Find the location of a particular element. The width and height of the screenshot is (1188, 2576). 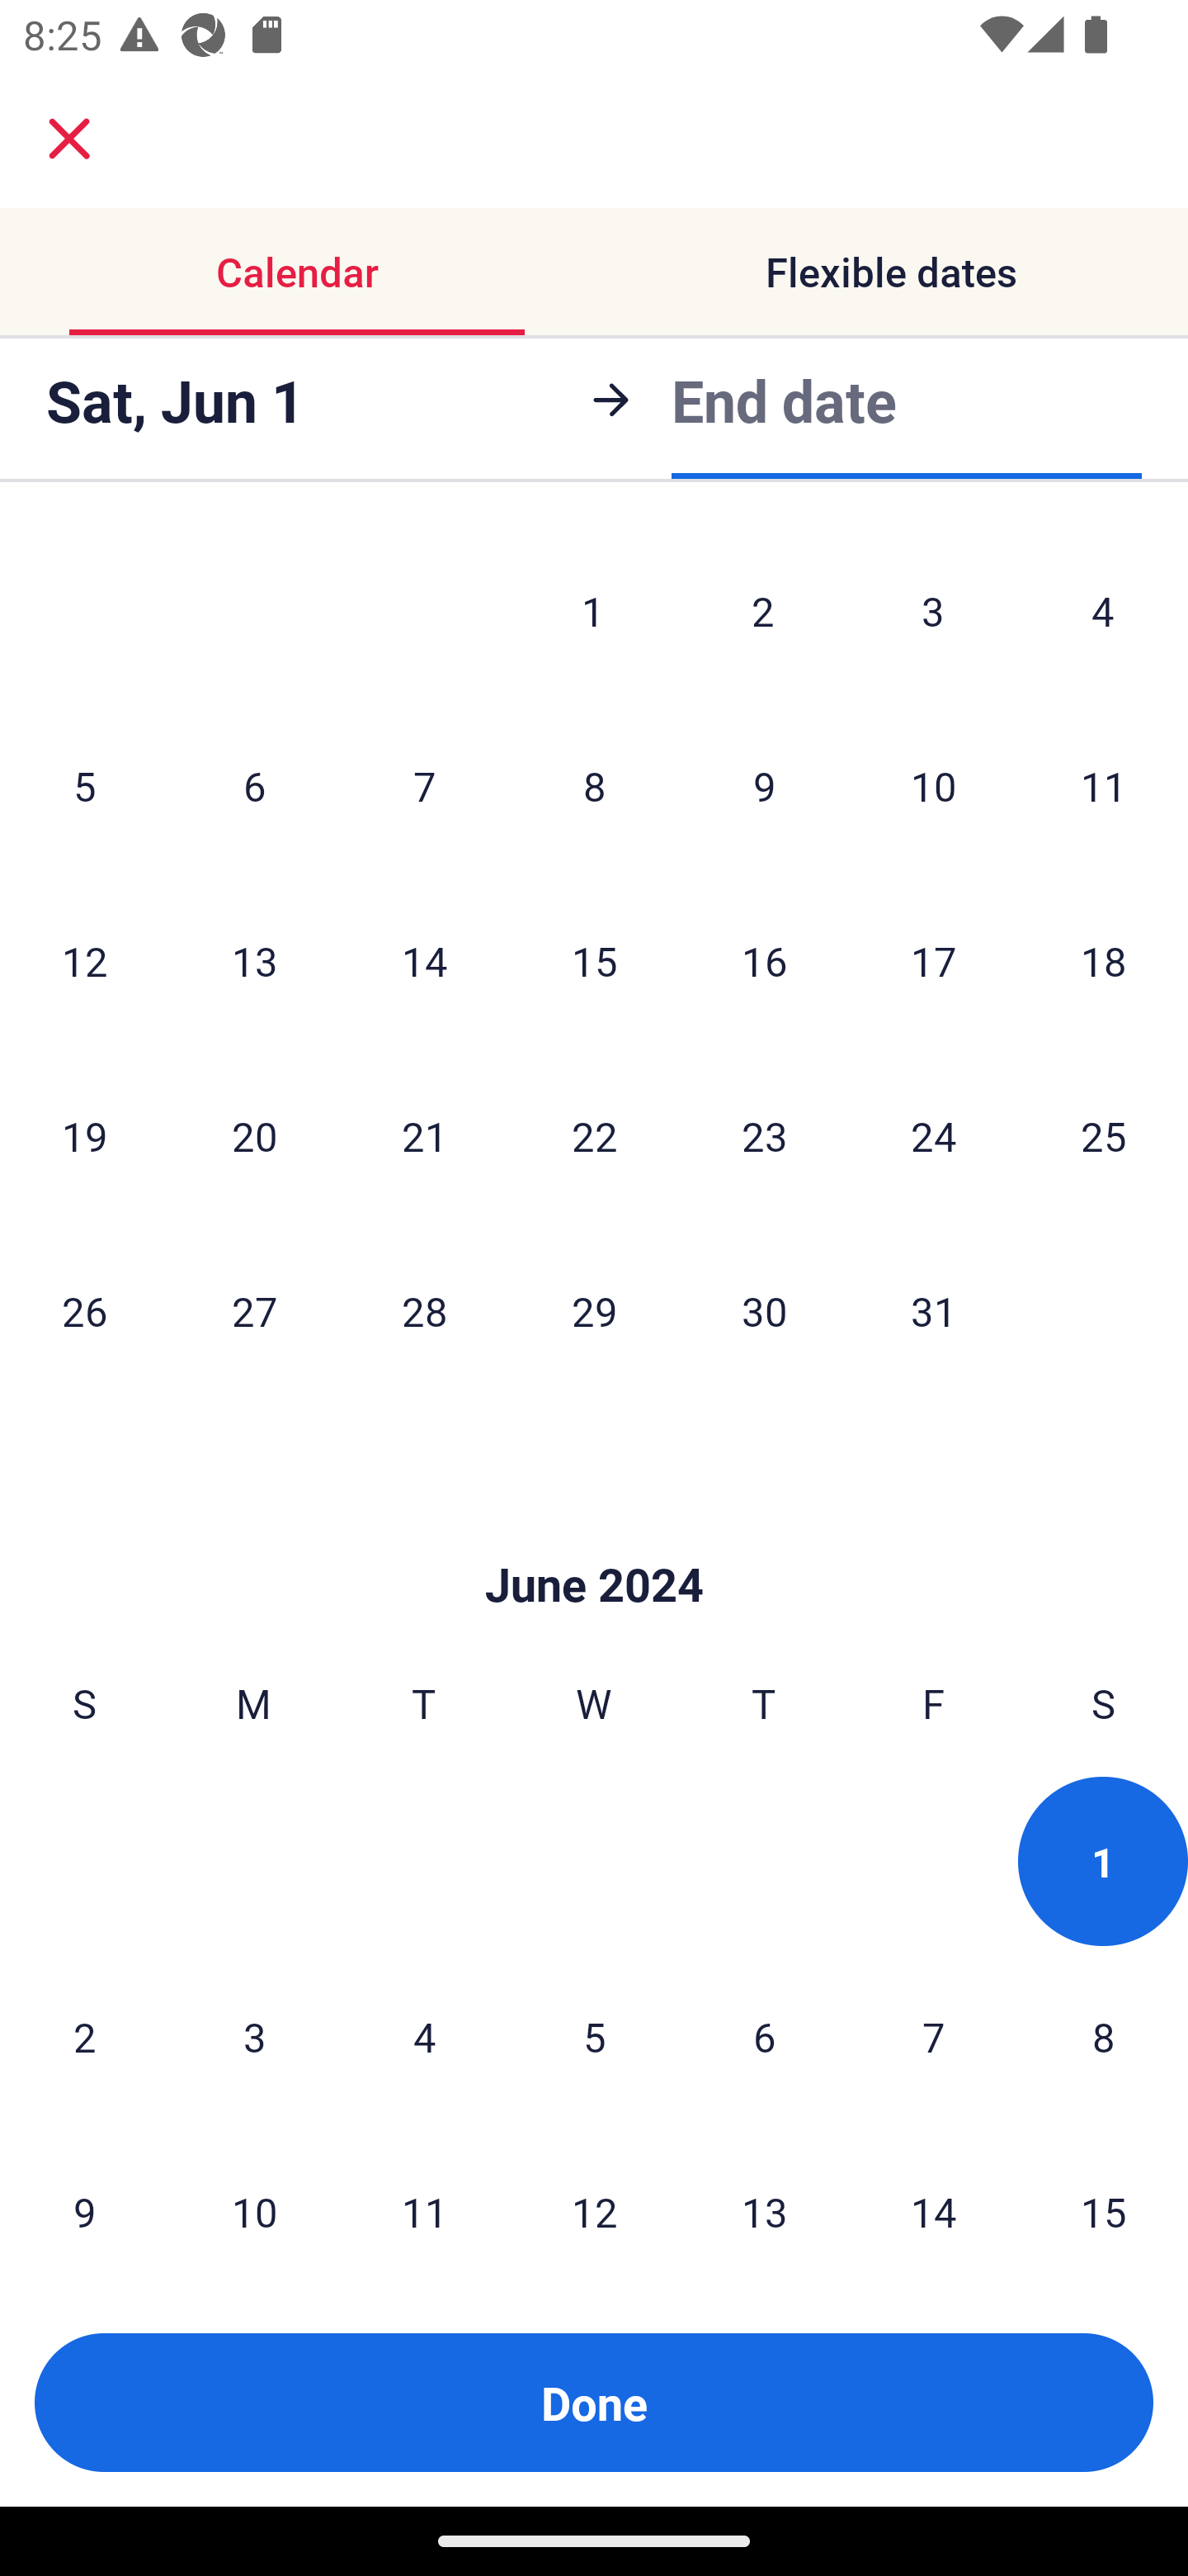

28 Tuesday, May 28, 2024 is located at coordinates (424, 1311).